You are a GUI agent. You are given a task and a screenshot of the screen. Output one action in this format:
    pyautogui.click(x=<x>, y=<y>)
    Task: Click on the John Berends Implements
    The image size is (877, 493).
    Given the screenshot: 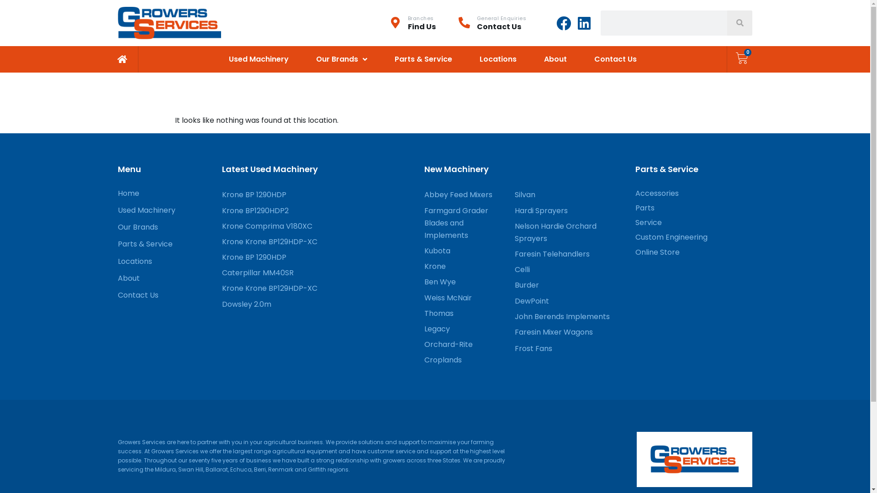 What is the action you would take?
    pyautogui.click(x=571, y=317)
    